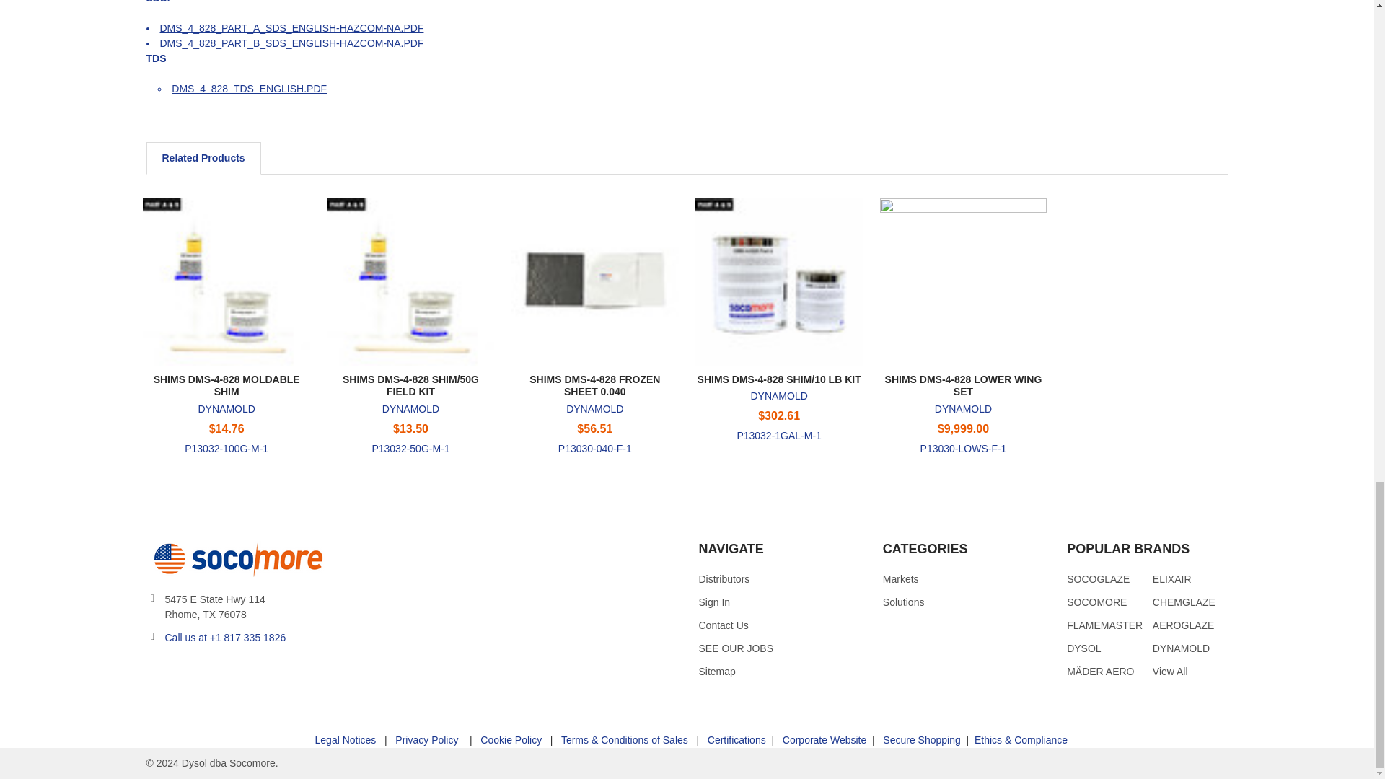  I want to click on Twitter, so click(156, 674).